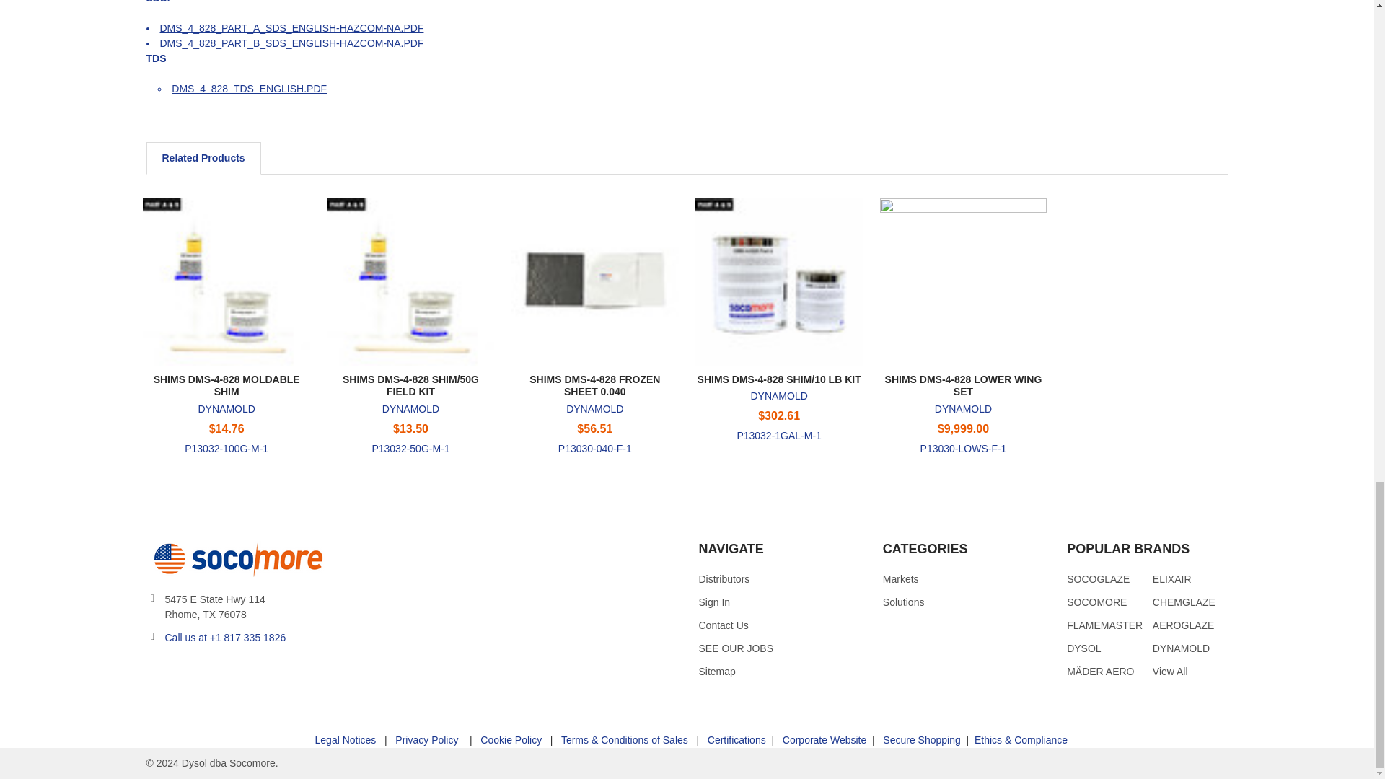  I want to click on Twitter, so click(156, 674).